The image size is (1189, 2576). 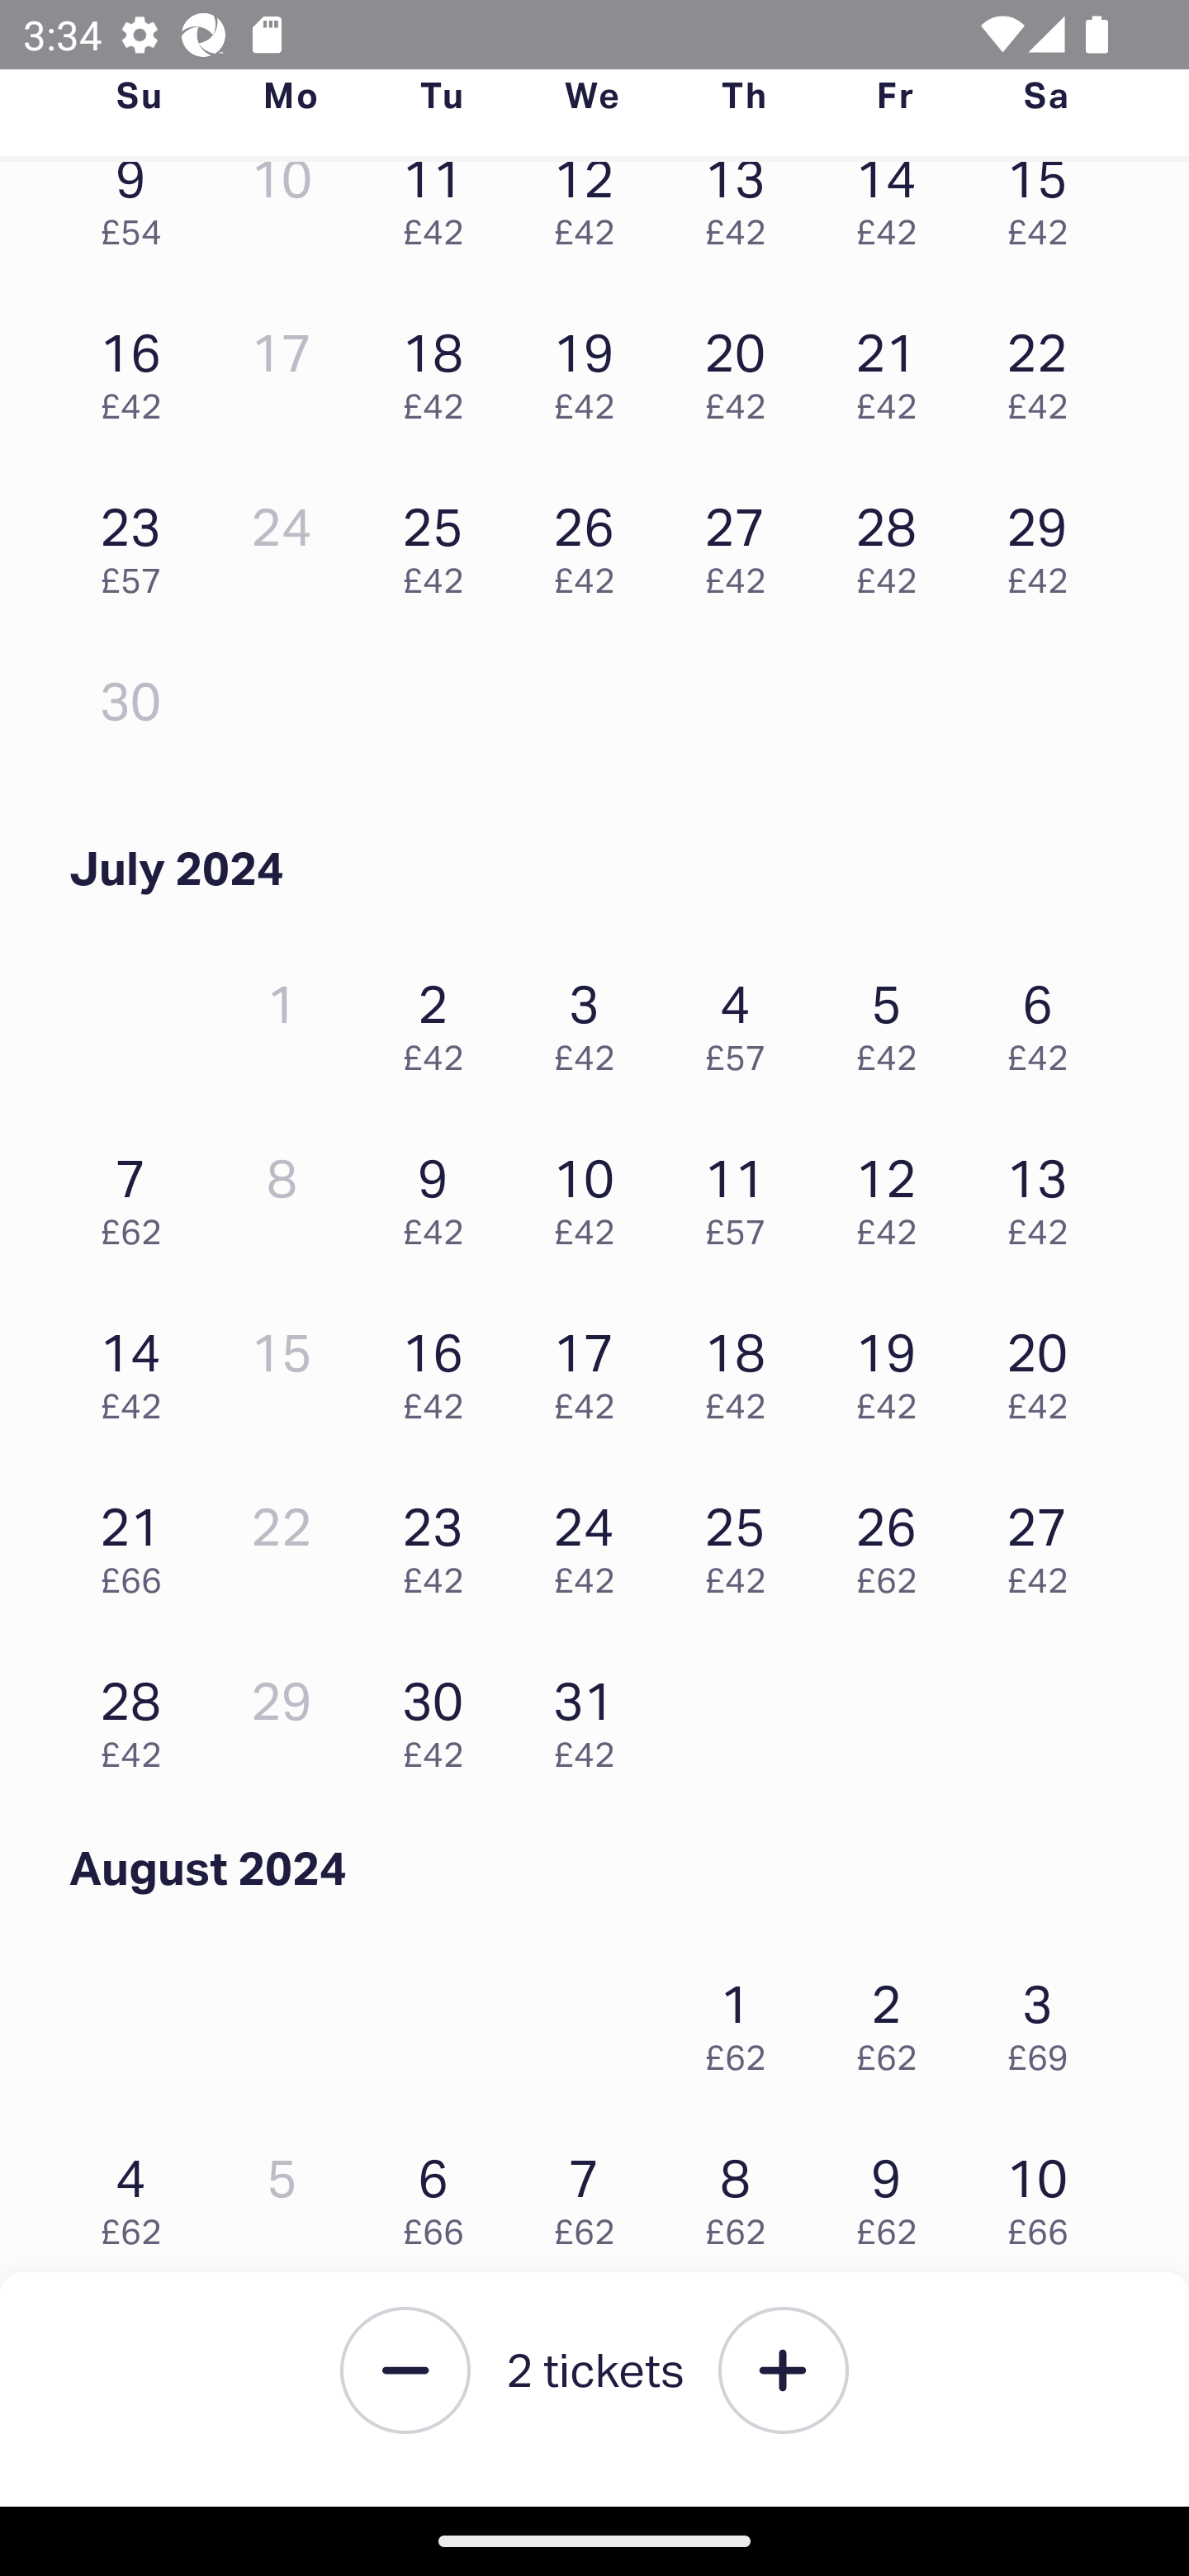 I want to click on 19 £42, so click(x=894, y=1369).